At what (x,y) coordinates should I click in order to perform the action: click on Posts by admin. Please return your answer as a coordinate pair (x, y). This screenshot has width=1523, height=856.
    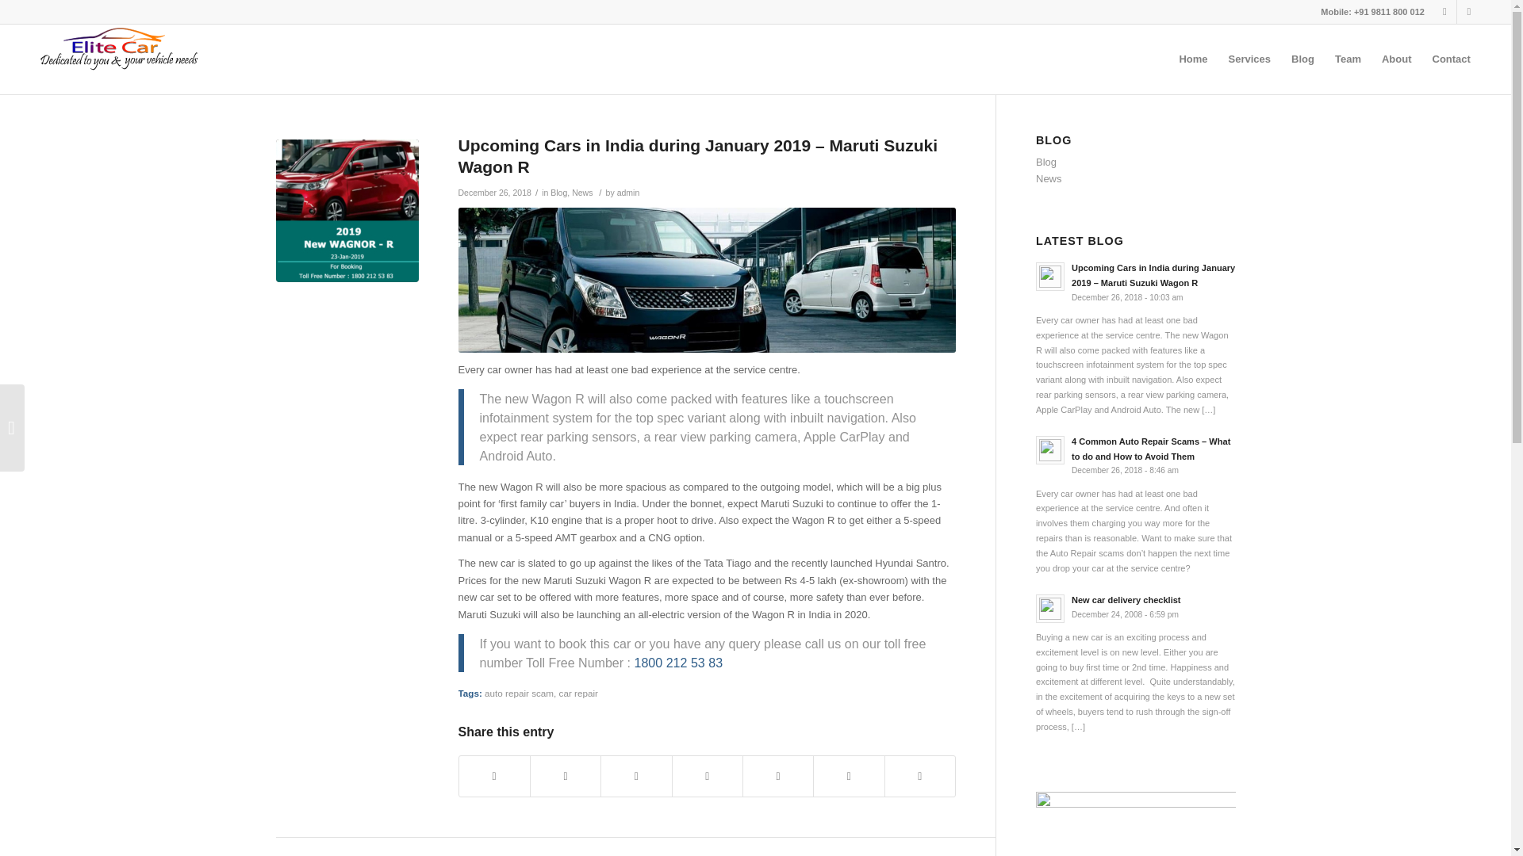
    Looking at the image, I should click on (519, 693).